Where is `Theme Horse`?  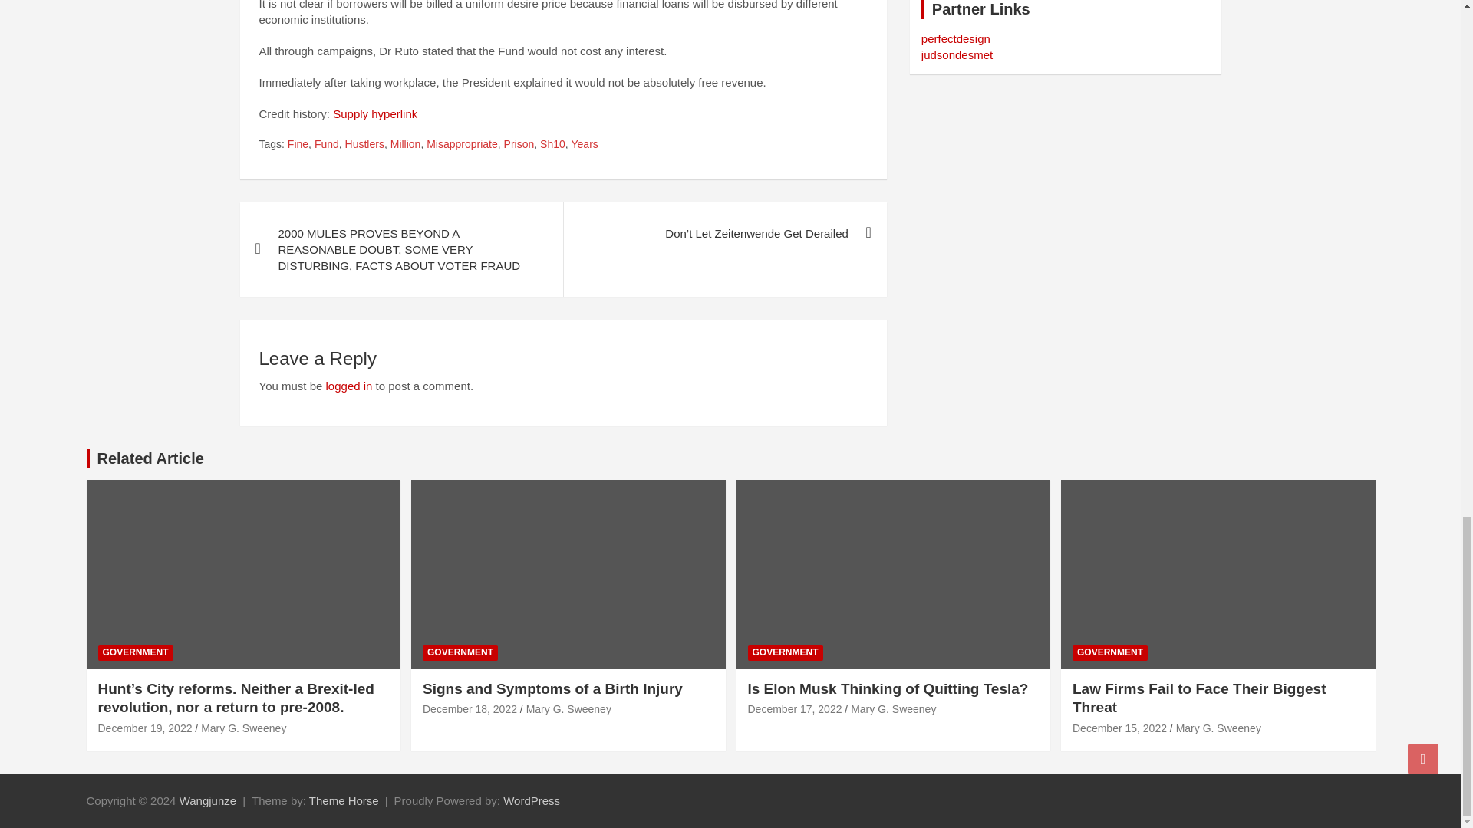 Theme Horse is located at coordinates (344, 800).